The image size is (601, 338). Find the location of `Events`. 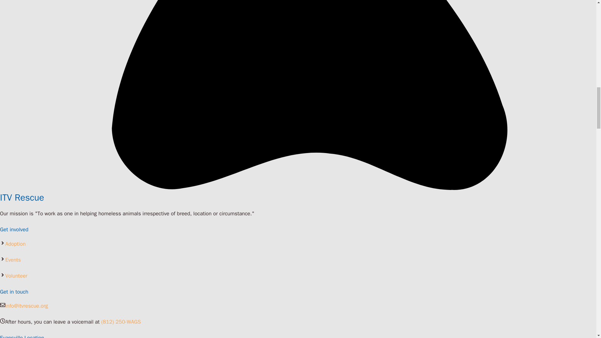

Events is located at coordinates (13, 260).